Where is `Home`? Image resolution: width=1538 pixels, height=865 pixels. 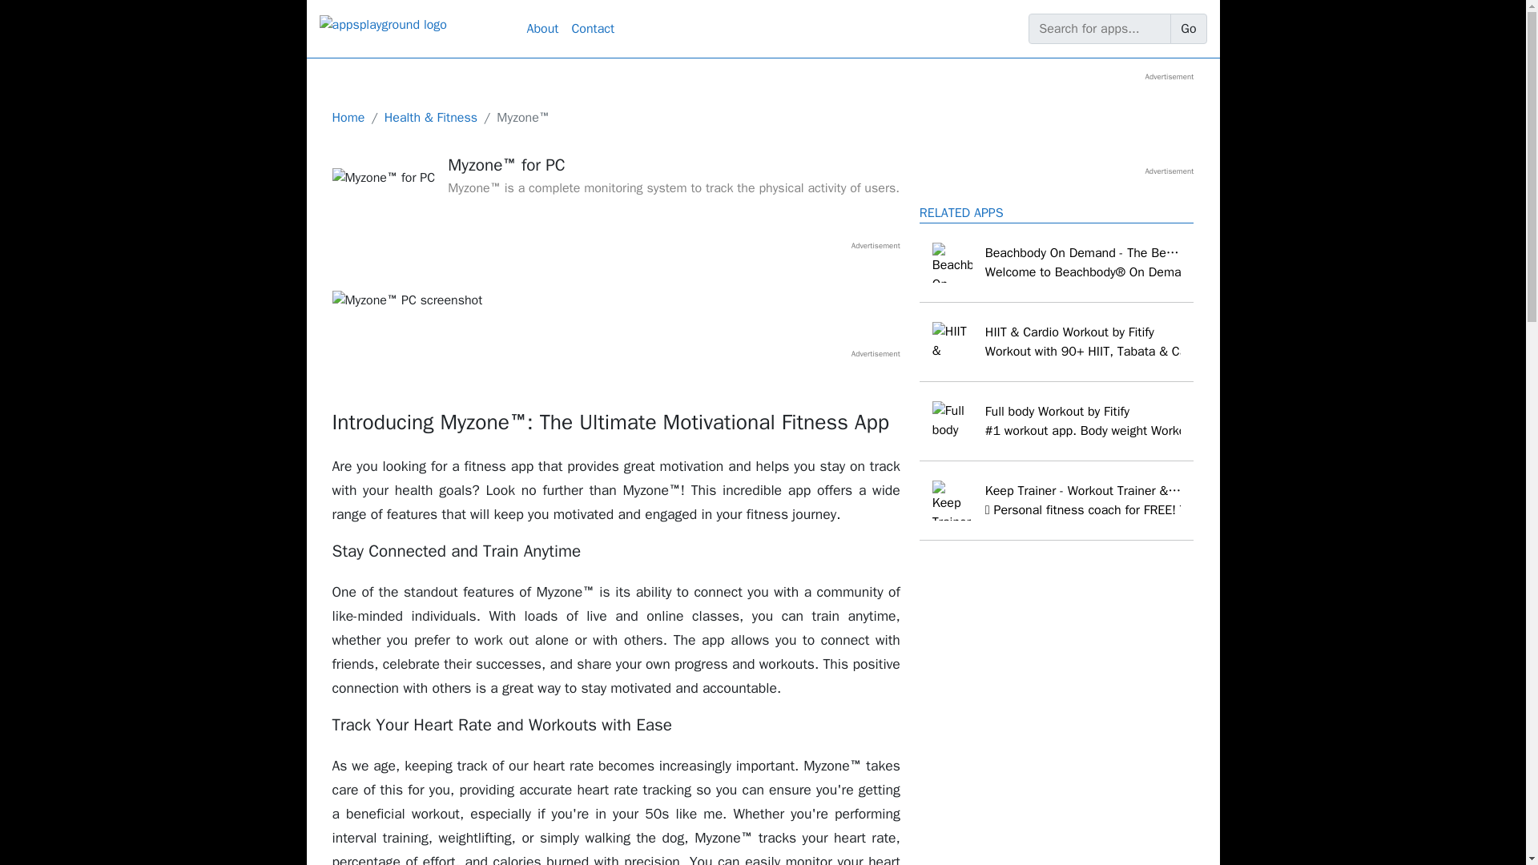 Home is located at coordinates (348, 117).